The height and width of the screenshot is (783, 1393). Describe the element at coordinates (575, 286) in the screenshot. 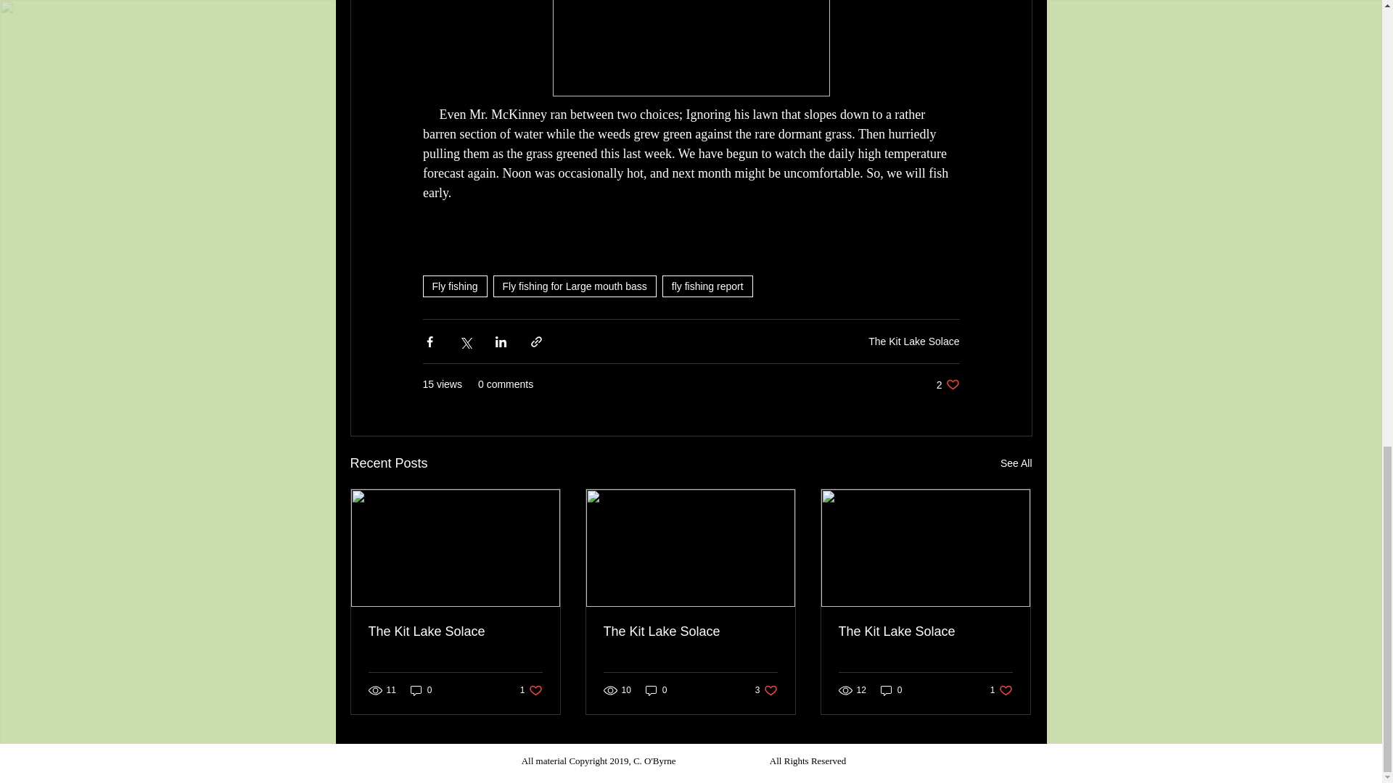

I see `Fly fishing` at that location.